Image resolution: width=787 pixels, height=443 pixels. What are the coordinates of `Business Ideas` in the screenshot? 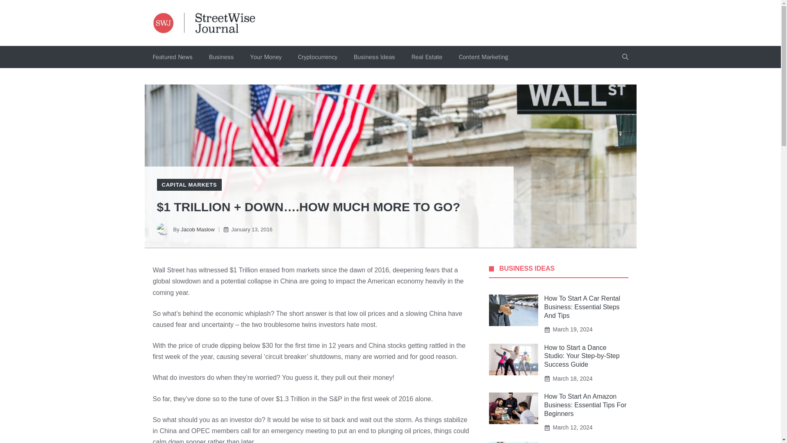 It's located at (374, 57).